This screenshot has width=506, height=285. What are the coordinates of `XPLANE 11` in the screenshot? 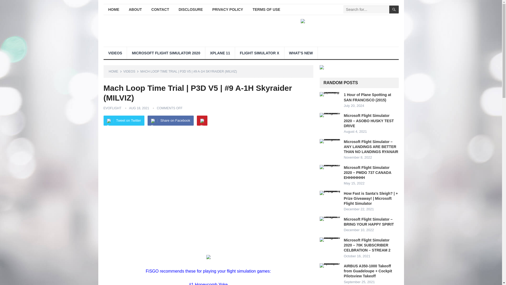 It's located at (220, 53).